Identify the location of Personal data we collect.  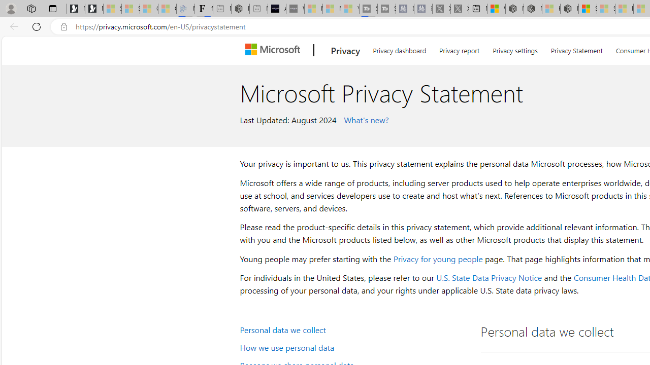
(353, 330).